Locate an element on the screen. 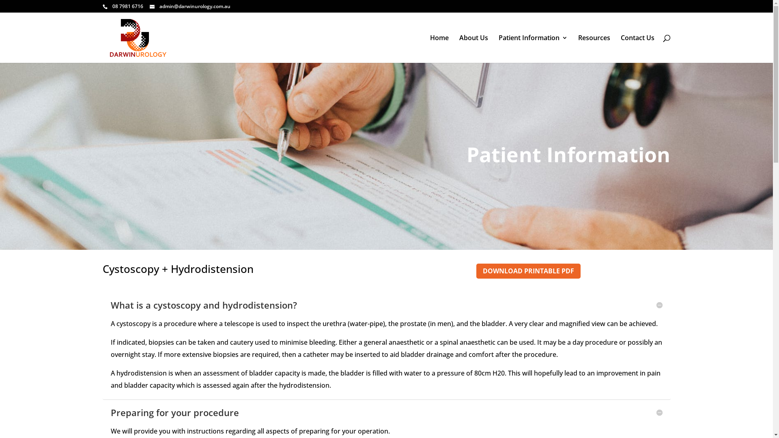 This screenshot has height=438, width=779. Resources is located at coordinates (594, 47).